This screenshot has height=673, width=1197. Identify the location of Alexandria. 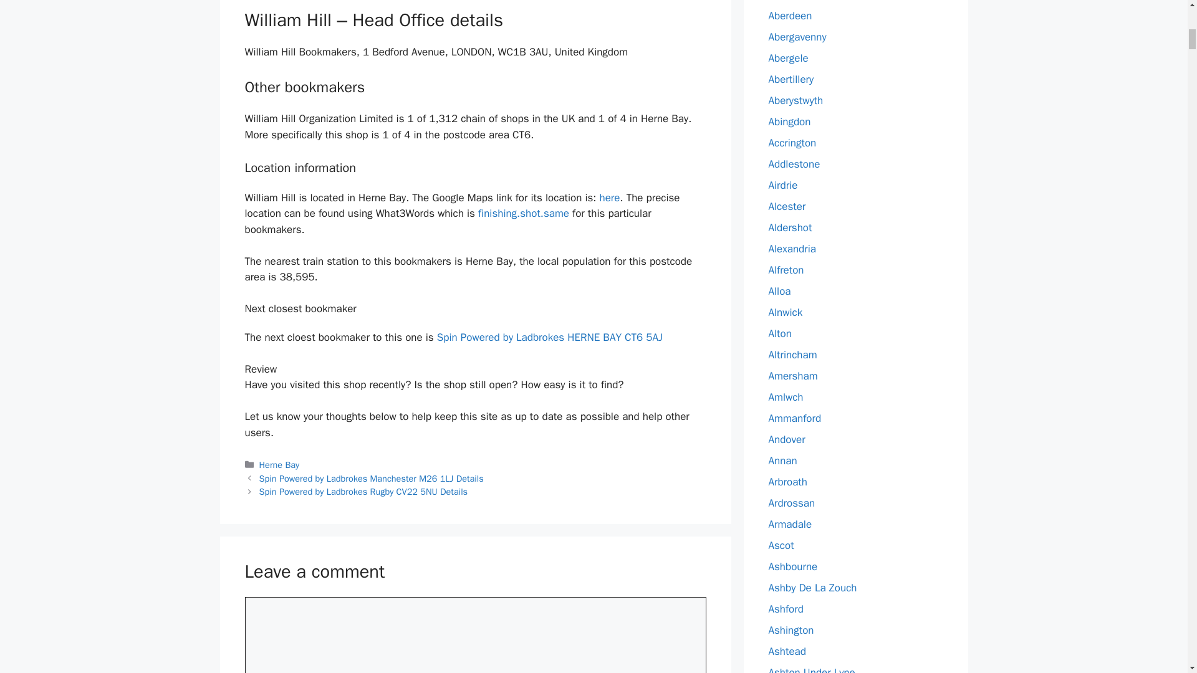
(792, 249).